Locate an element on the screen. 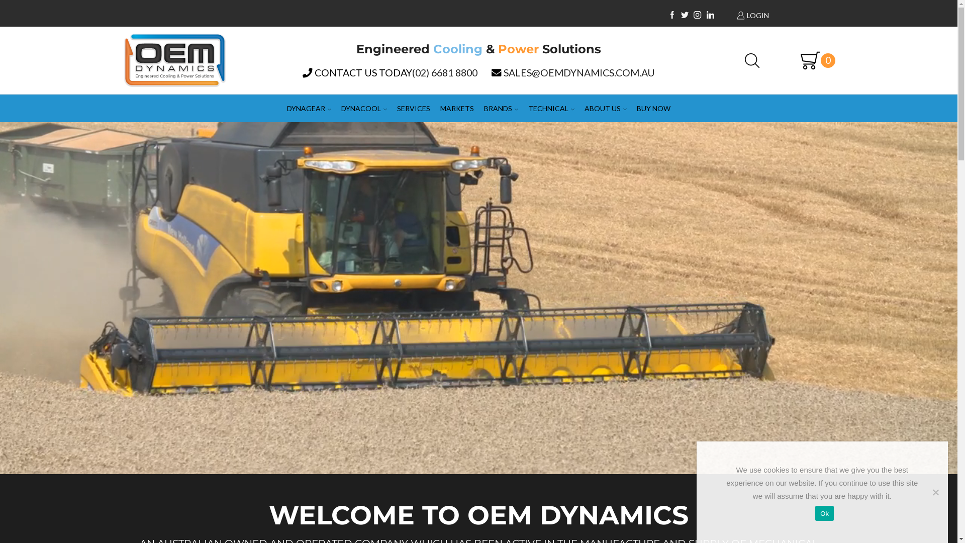  Ok is located at coordinates (824, 513).